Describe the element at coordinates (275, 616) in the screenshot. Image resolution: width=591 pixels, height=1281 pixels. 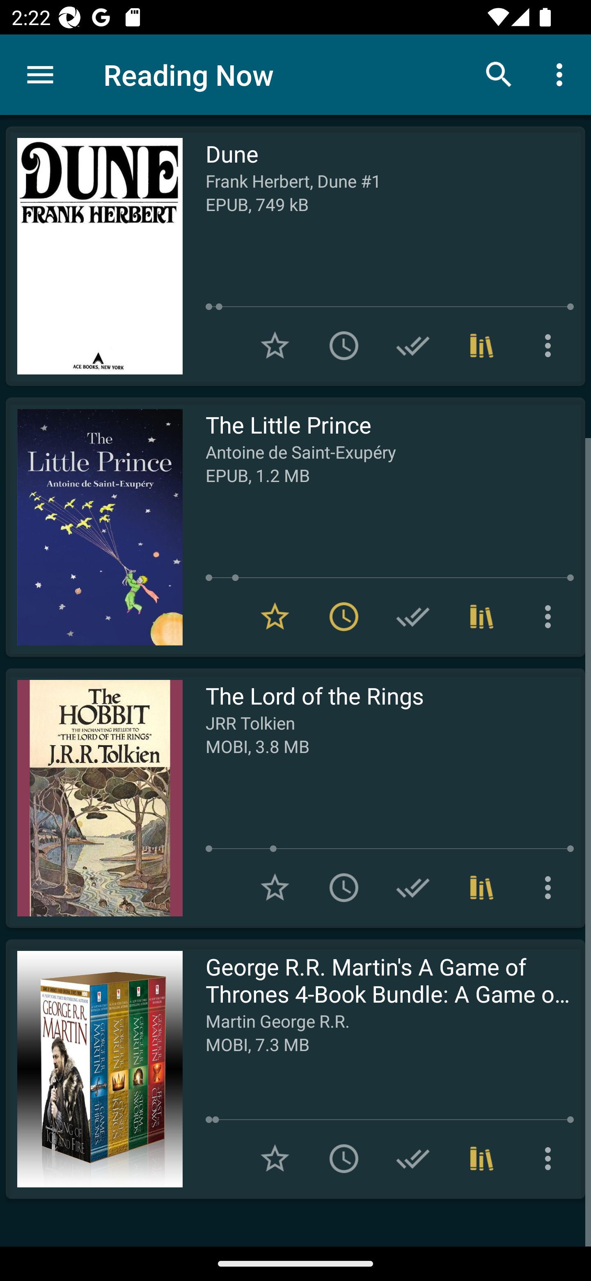
I see `Remove from Favorites` at that location.